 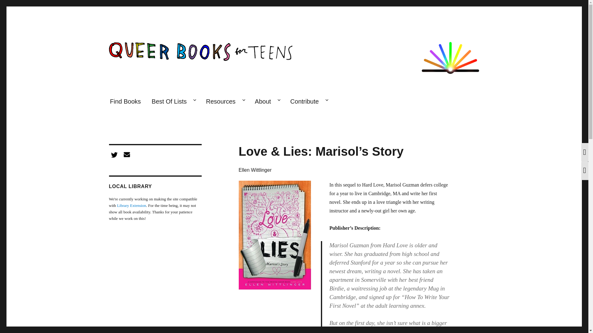 What do you see at coordinates (309, 102) in the screenshot?
I see `Contribute` at bounding box center [309, 102].